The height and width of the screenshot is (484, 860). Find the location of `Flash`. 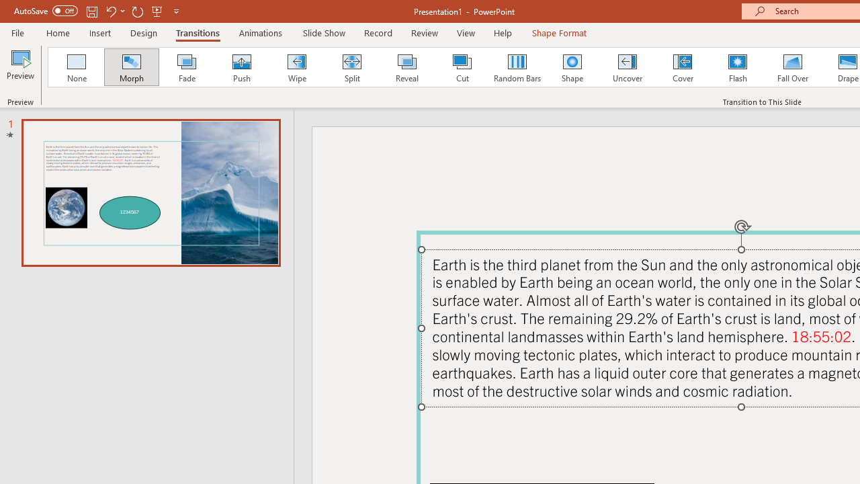

Flash is located at coordinates (738, 67).